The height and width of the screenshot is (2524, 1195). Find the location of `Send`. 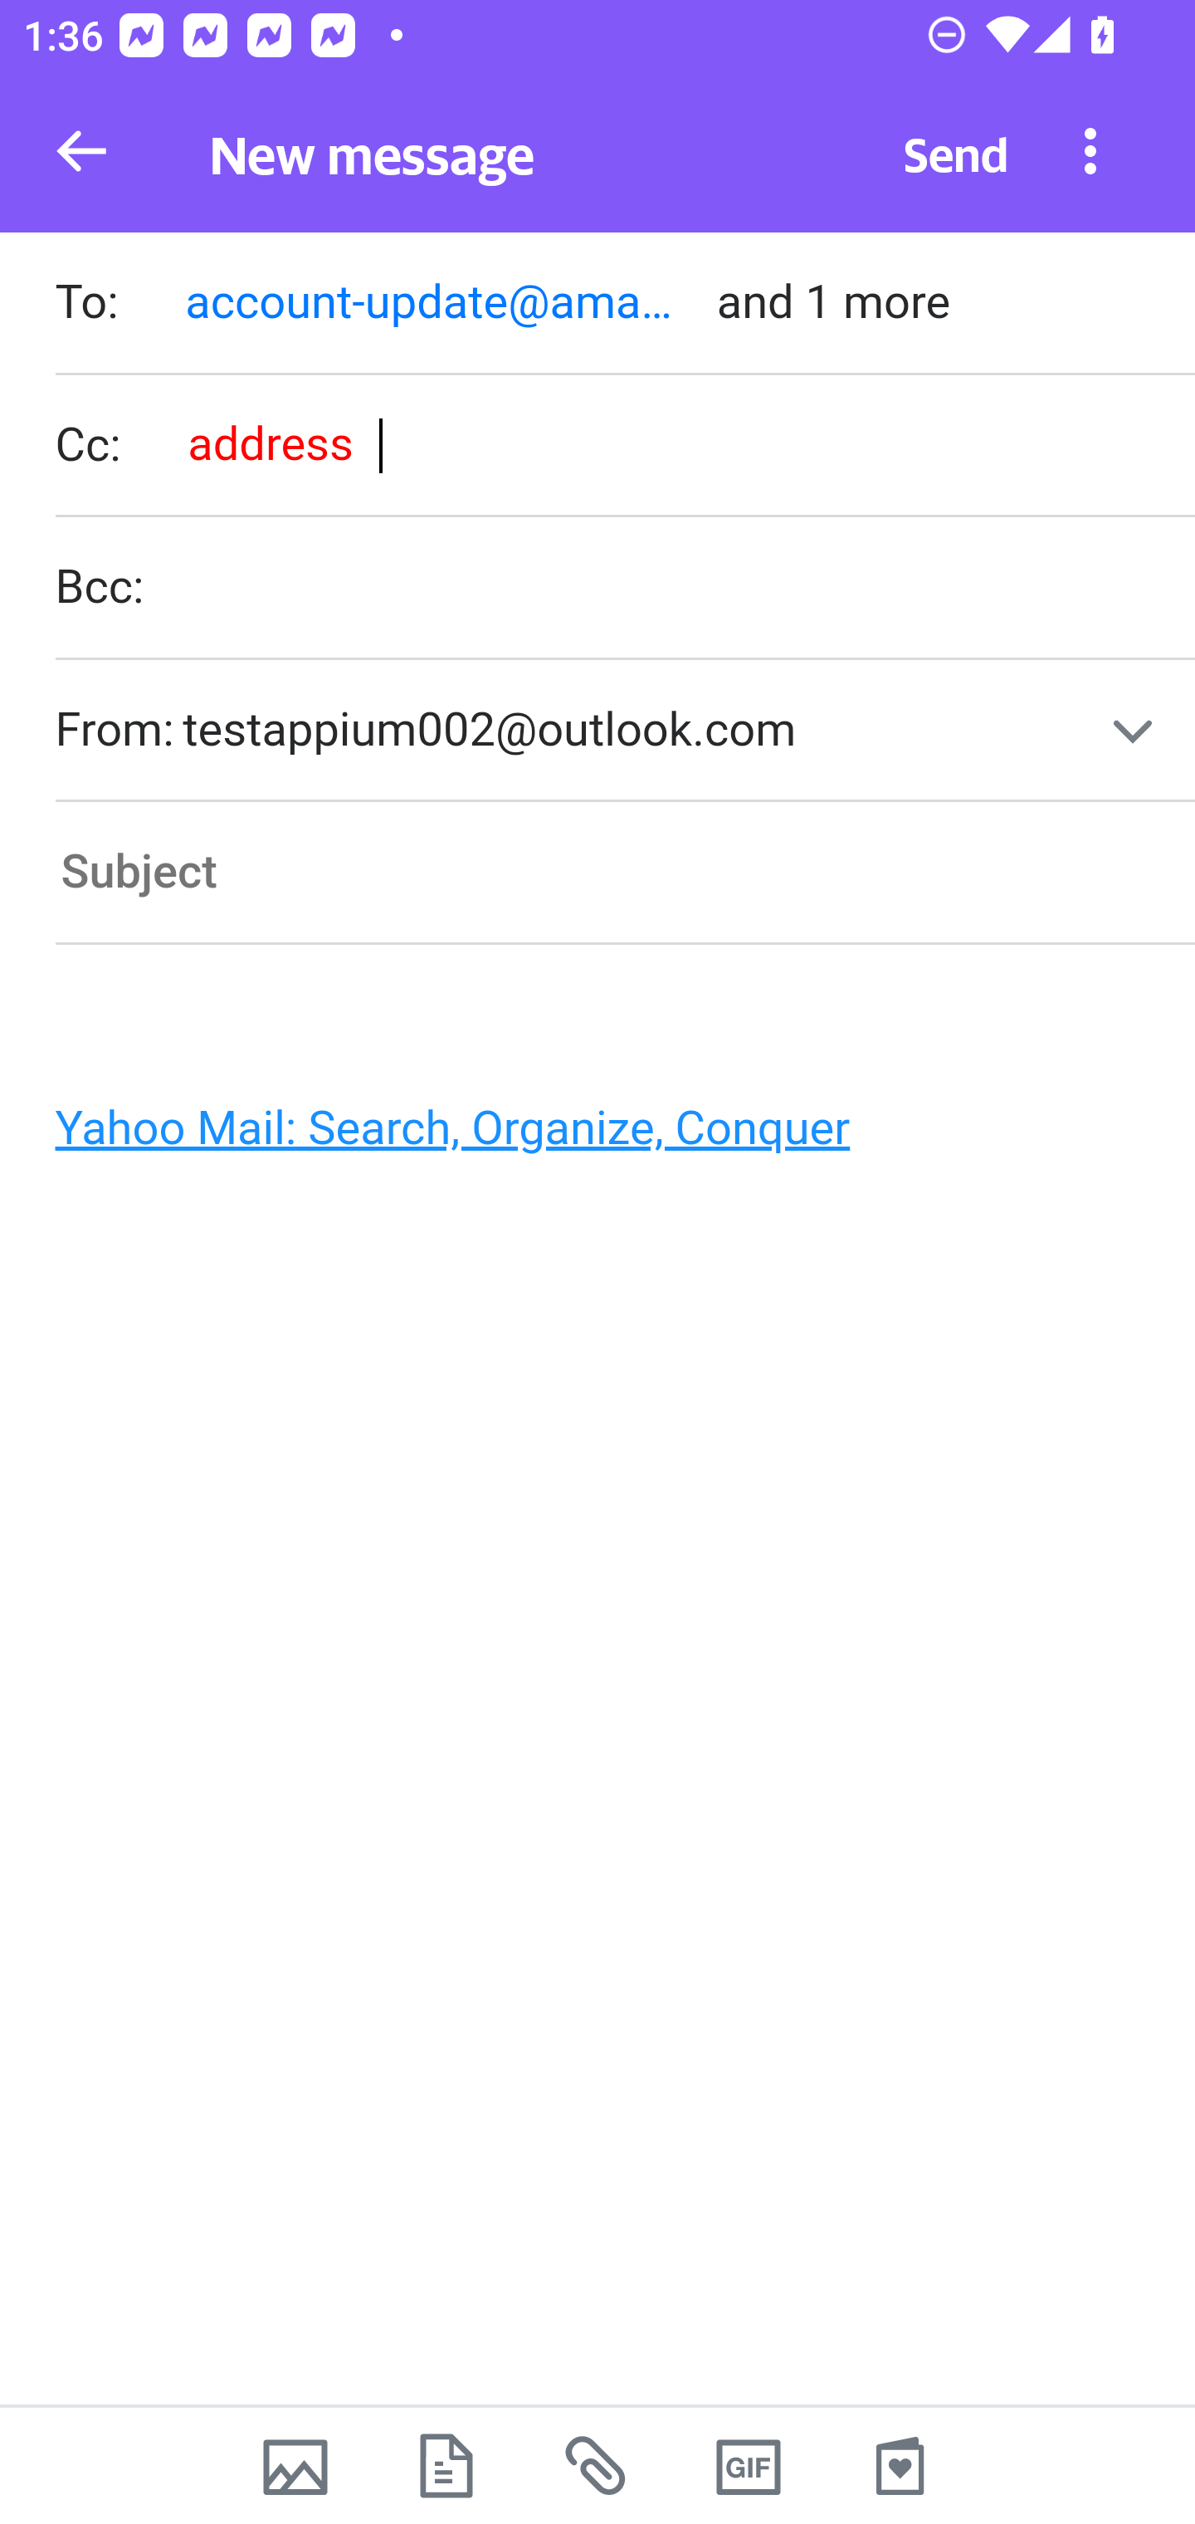

Send is located at coordinates (956, 151).